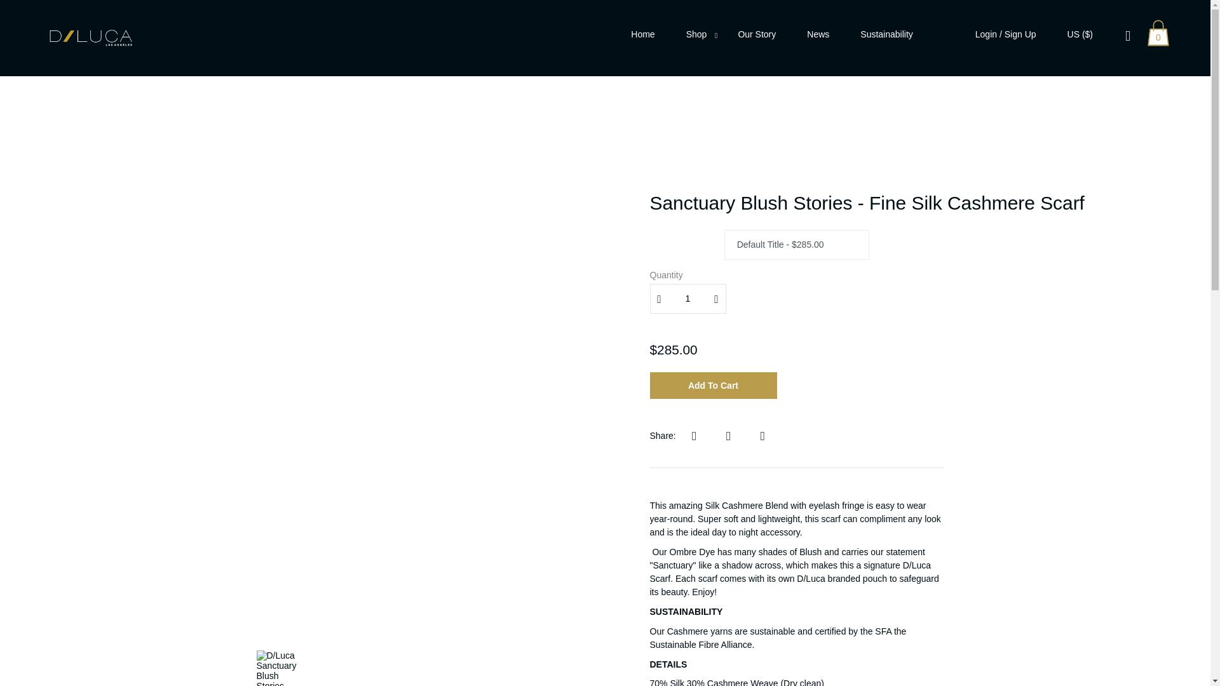 The image size is (1220, 686). Describe the element at coordinates (757, 34) in the screenshot. I see `Our Story` at that location.